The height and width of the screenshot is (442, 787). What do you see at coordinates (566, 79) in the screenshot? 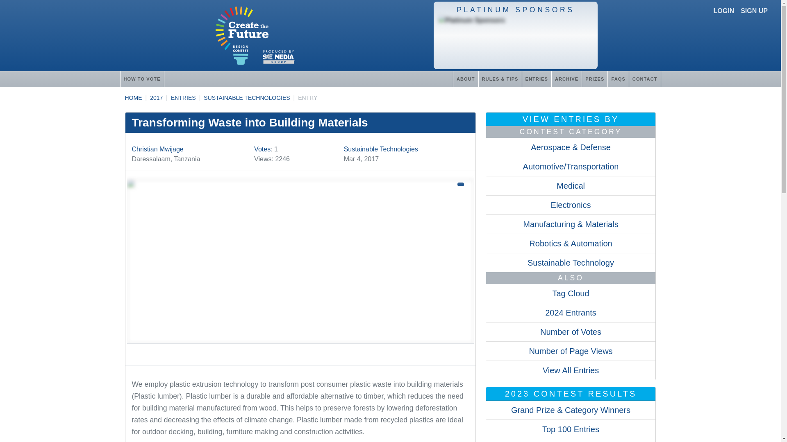
I see `ARCHIVE` at bounding box center [566, 79].